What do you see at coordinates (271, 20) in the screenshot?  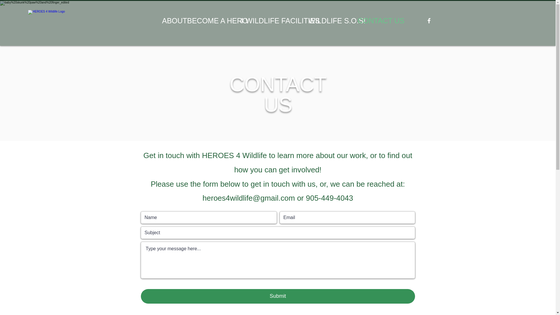 I see `4 WILDLIFE FACILITIES` at bounding box center [271, 20].